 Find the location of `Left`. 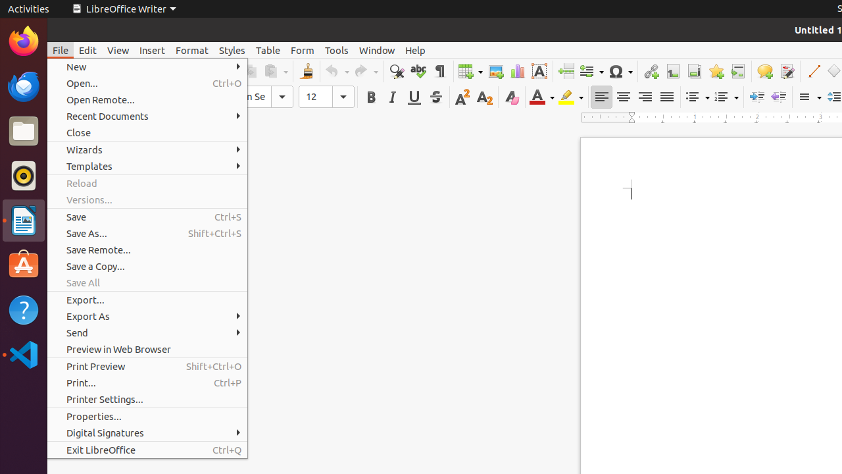

Left is located at coordinates (601, 97).